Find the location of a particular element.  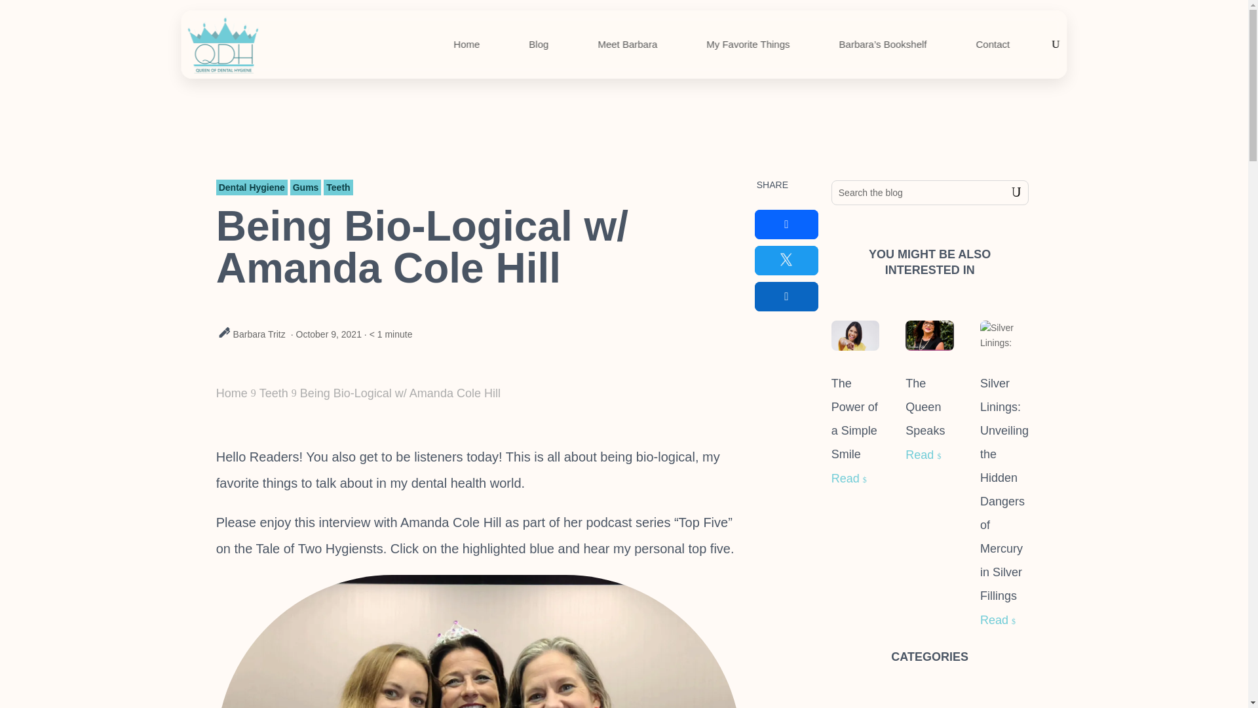

Search is located at coordinates (1006, 193).